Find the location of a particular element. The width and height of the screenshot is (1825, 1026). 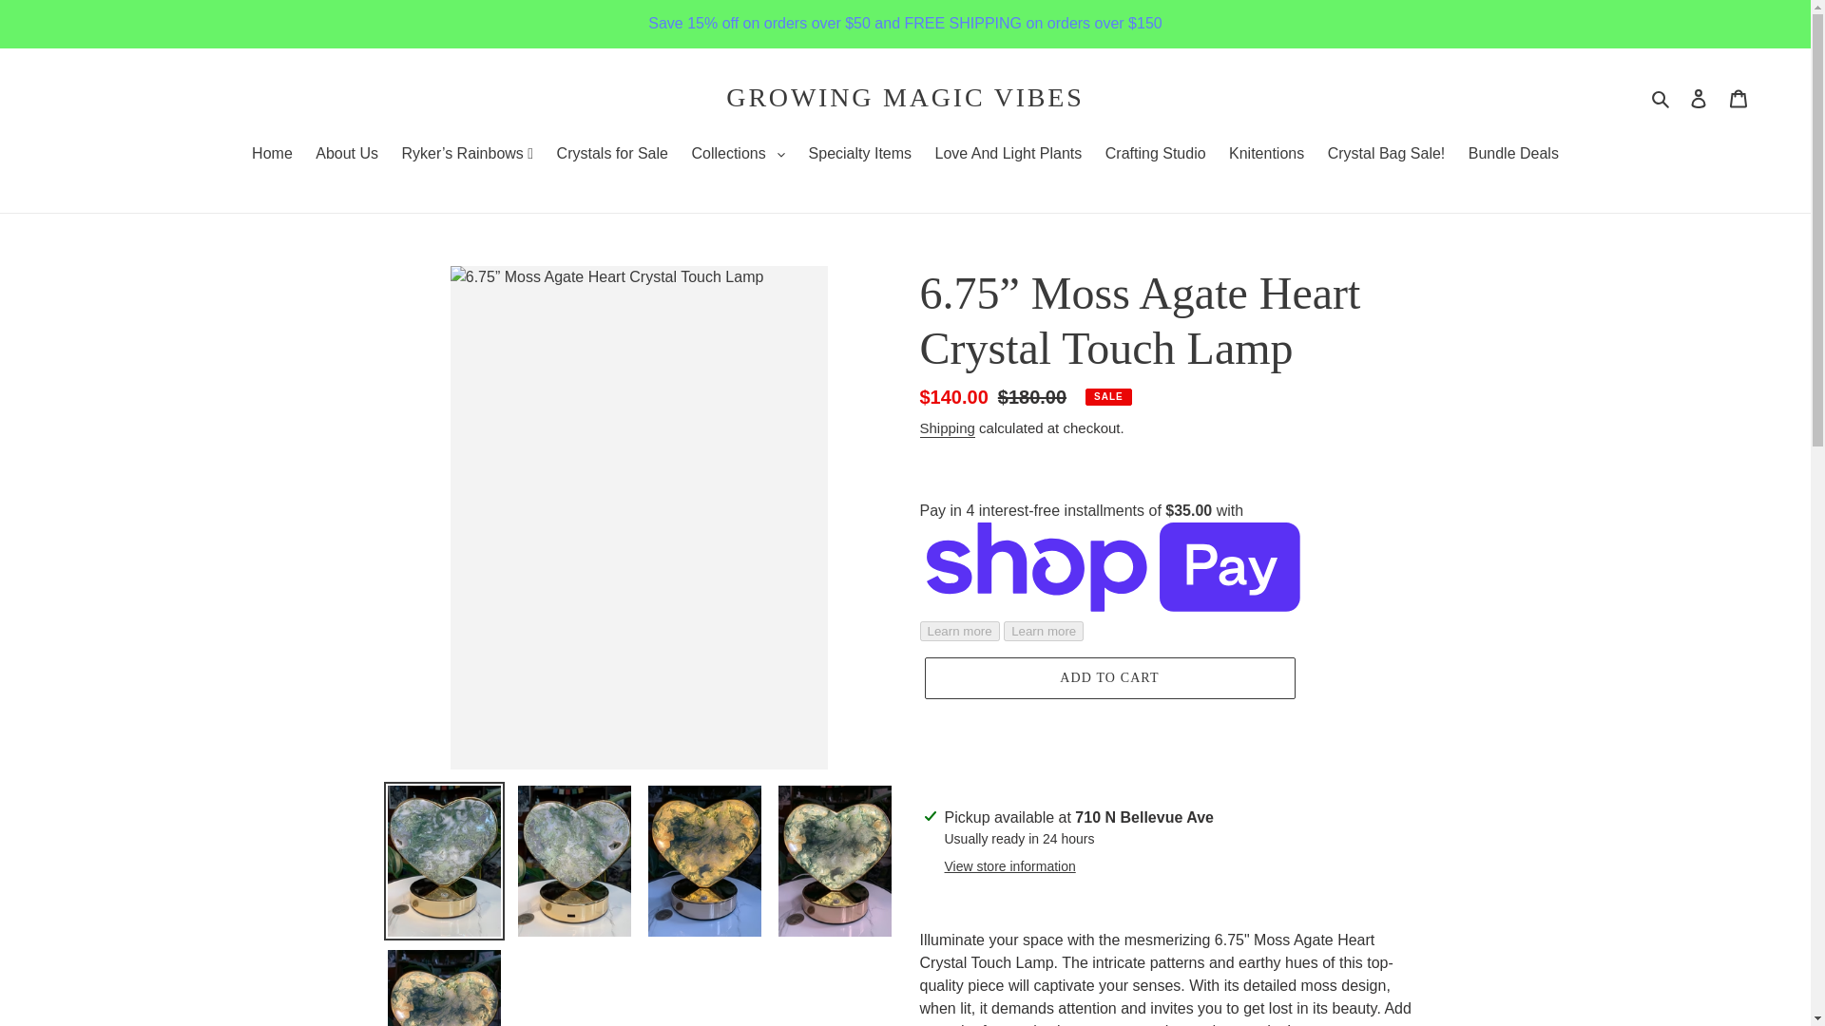

Collections is located at coordinates (738, 156).